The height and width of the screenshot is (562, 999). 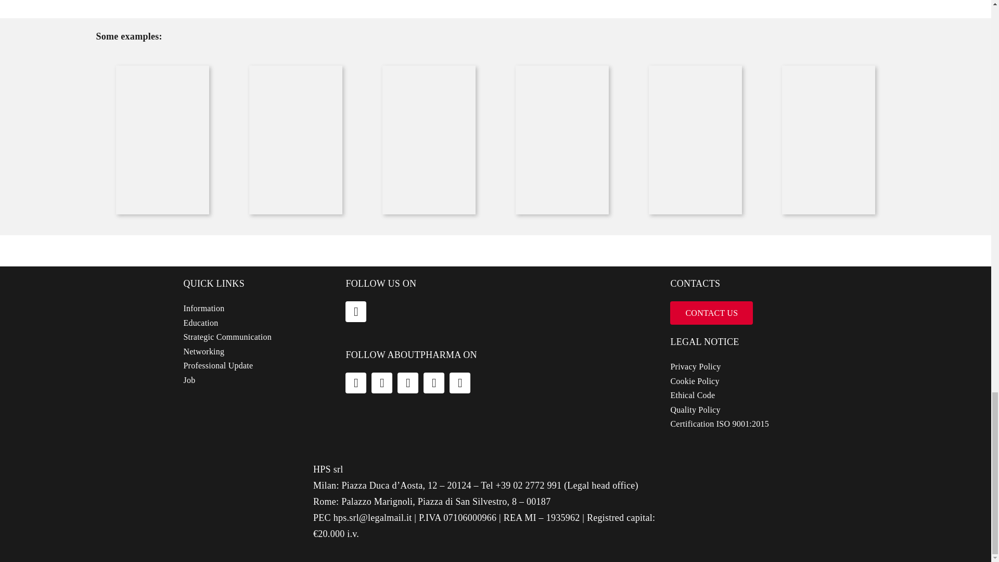 I want to click on LinkedIn, so click(x=460, y=383).